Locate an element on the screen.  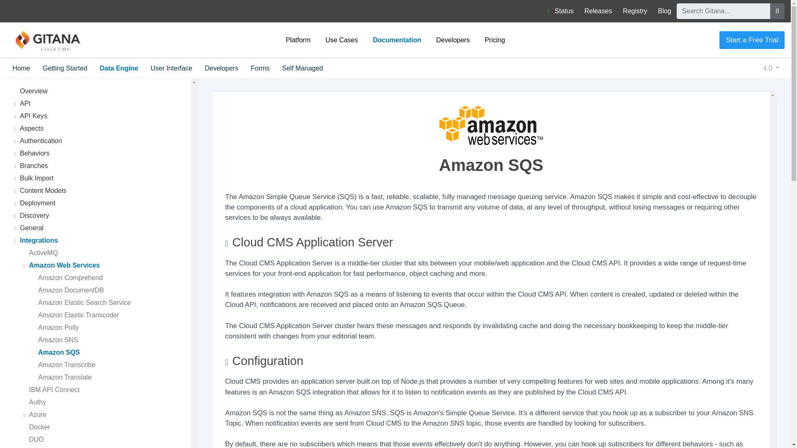
Use Cases is located at coordinates (341, 39).